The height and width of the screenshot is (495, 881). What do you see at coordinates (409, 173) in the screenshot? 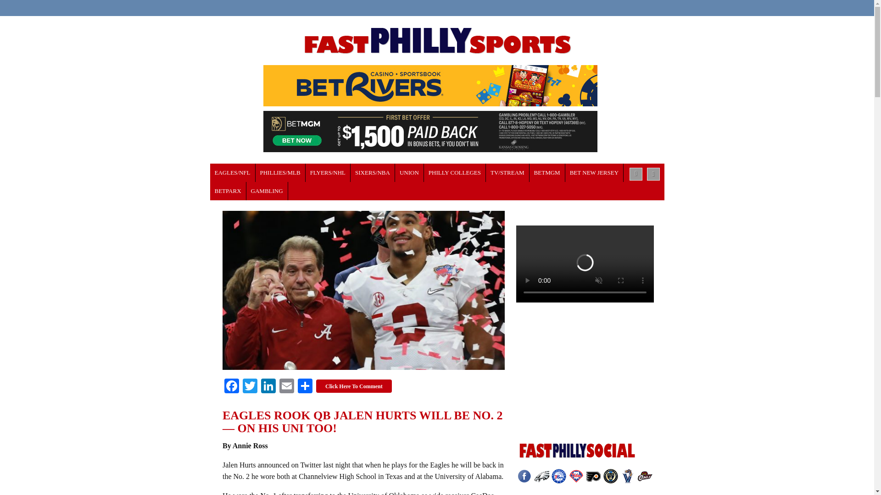
I see `UNION` at bounding box center [409, 173].